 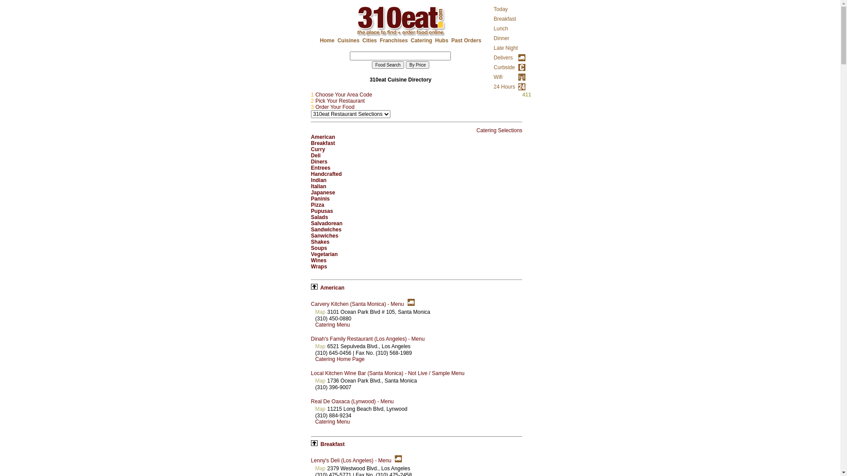 I want to click on Catering Menu, so click(x=333, y=325).